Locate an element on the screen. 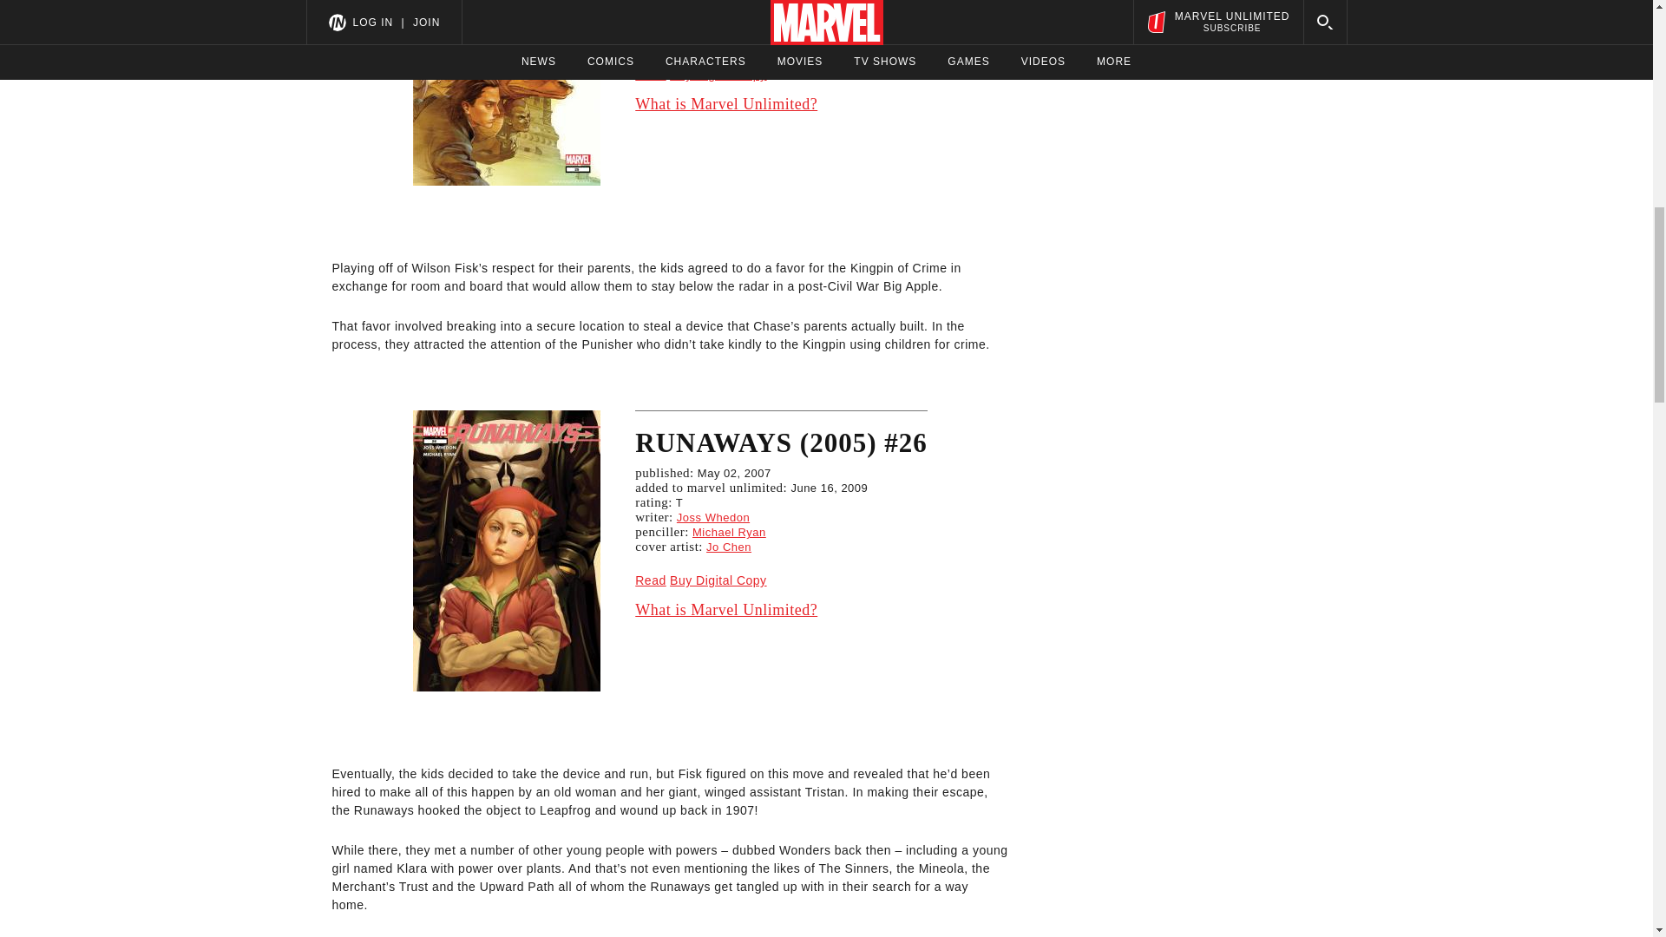 This screenshot has height=937, width=1666. Joss Whedon is located at coordinates (713, 11).